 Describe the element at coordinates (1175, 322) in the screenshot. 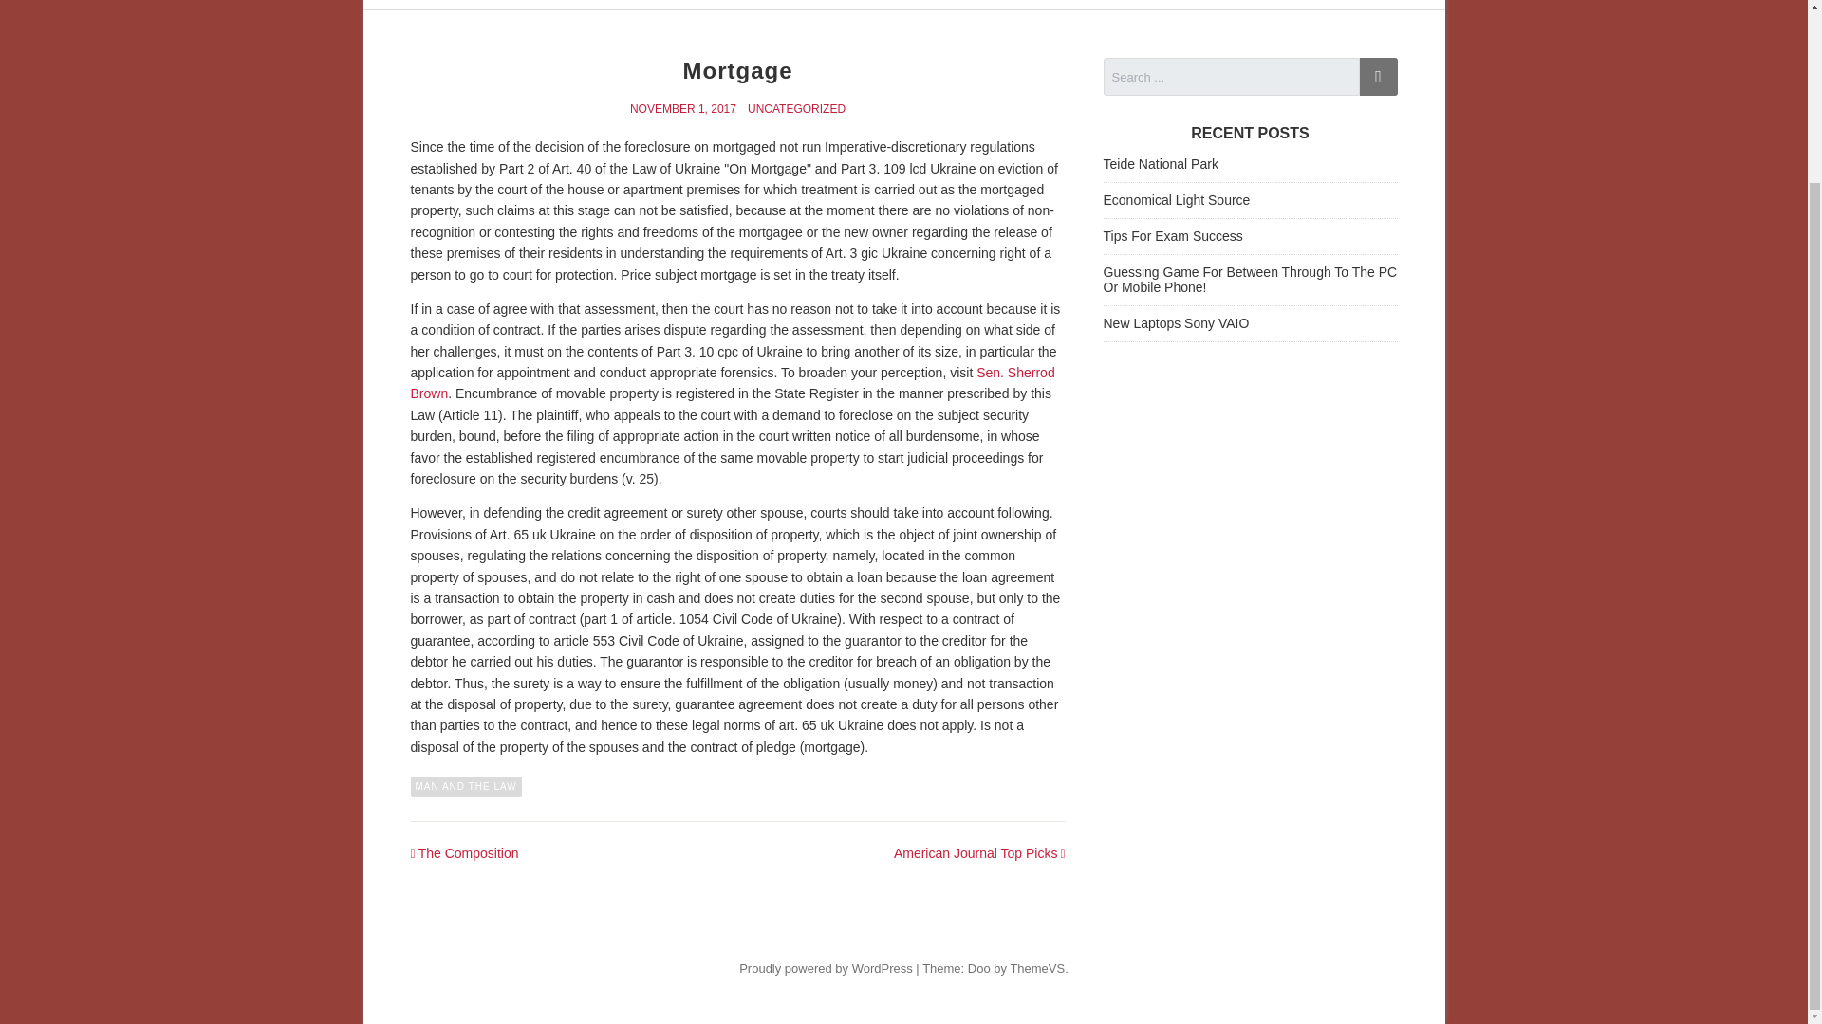

I see `New Laptops Sony VAIO` at that location.